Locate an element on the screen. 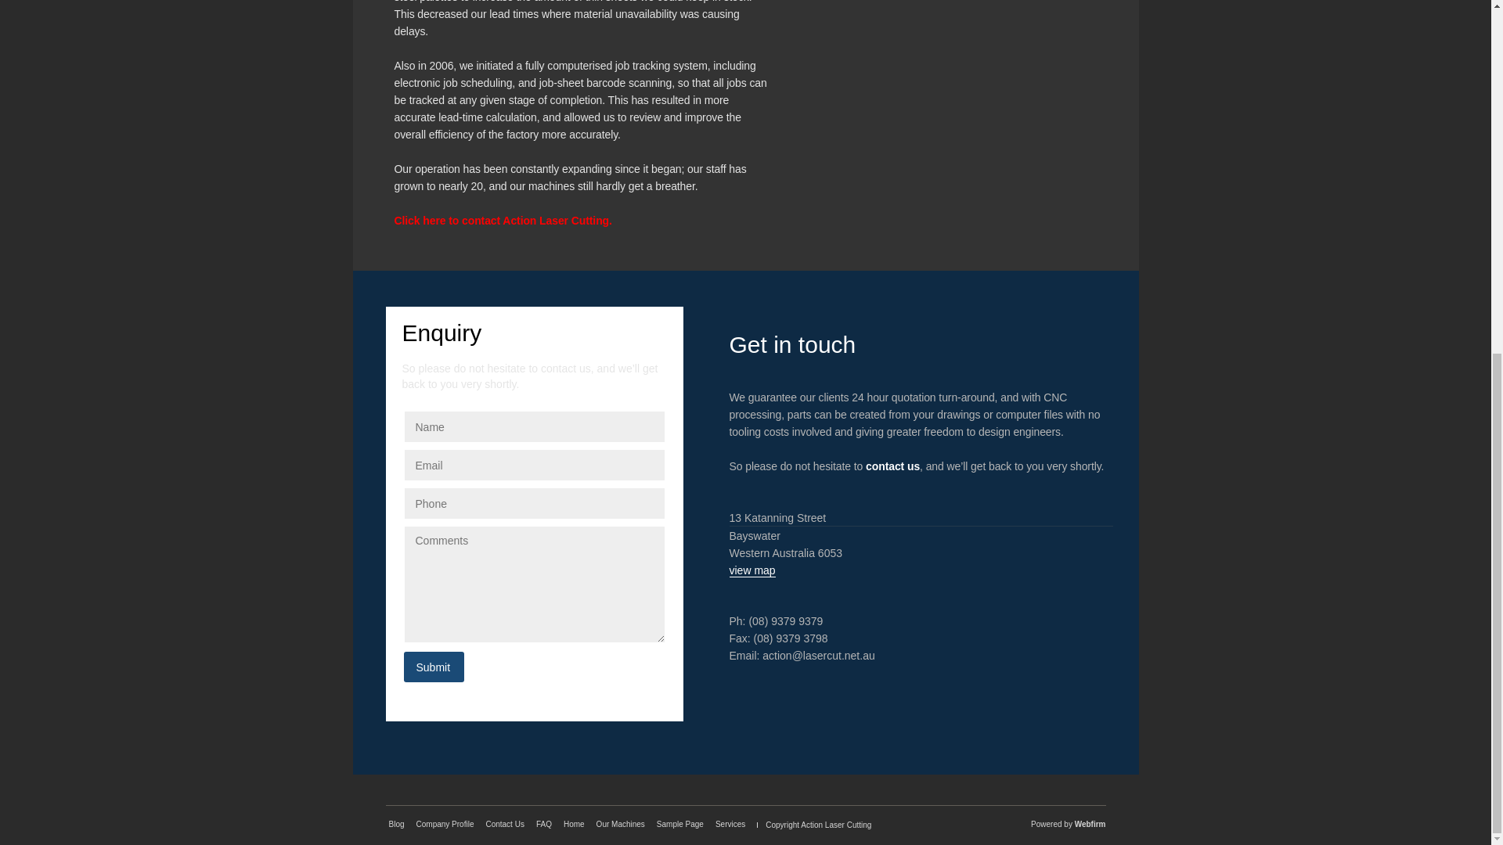 Image resolution: width=1503 pixels, height=845 pixels. Home is located at coordinates (574, 824).